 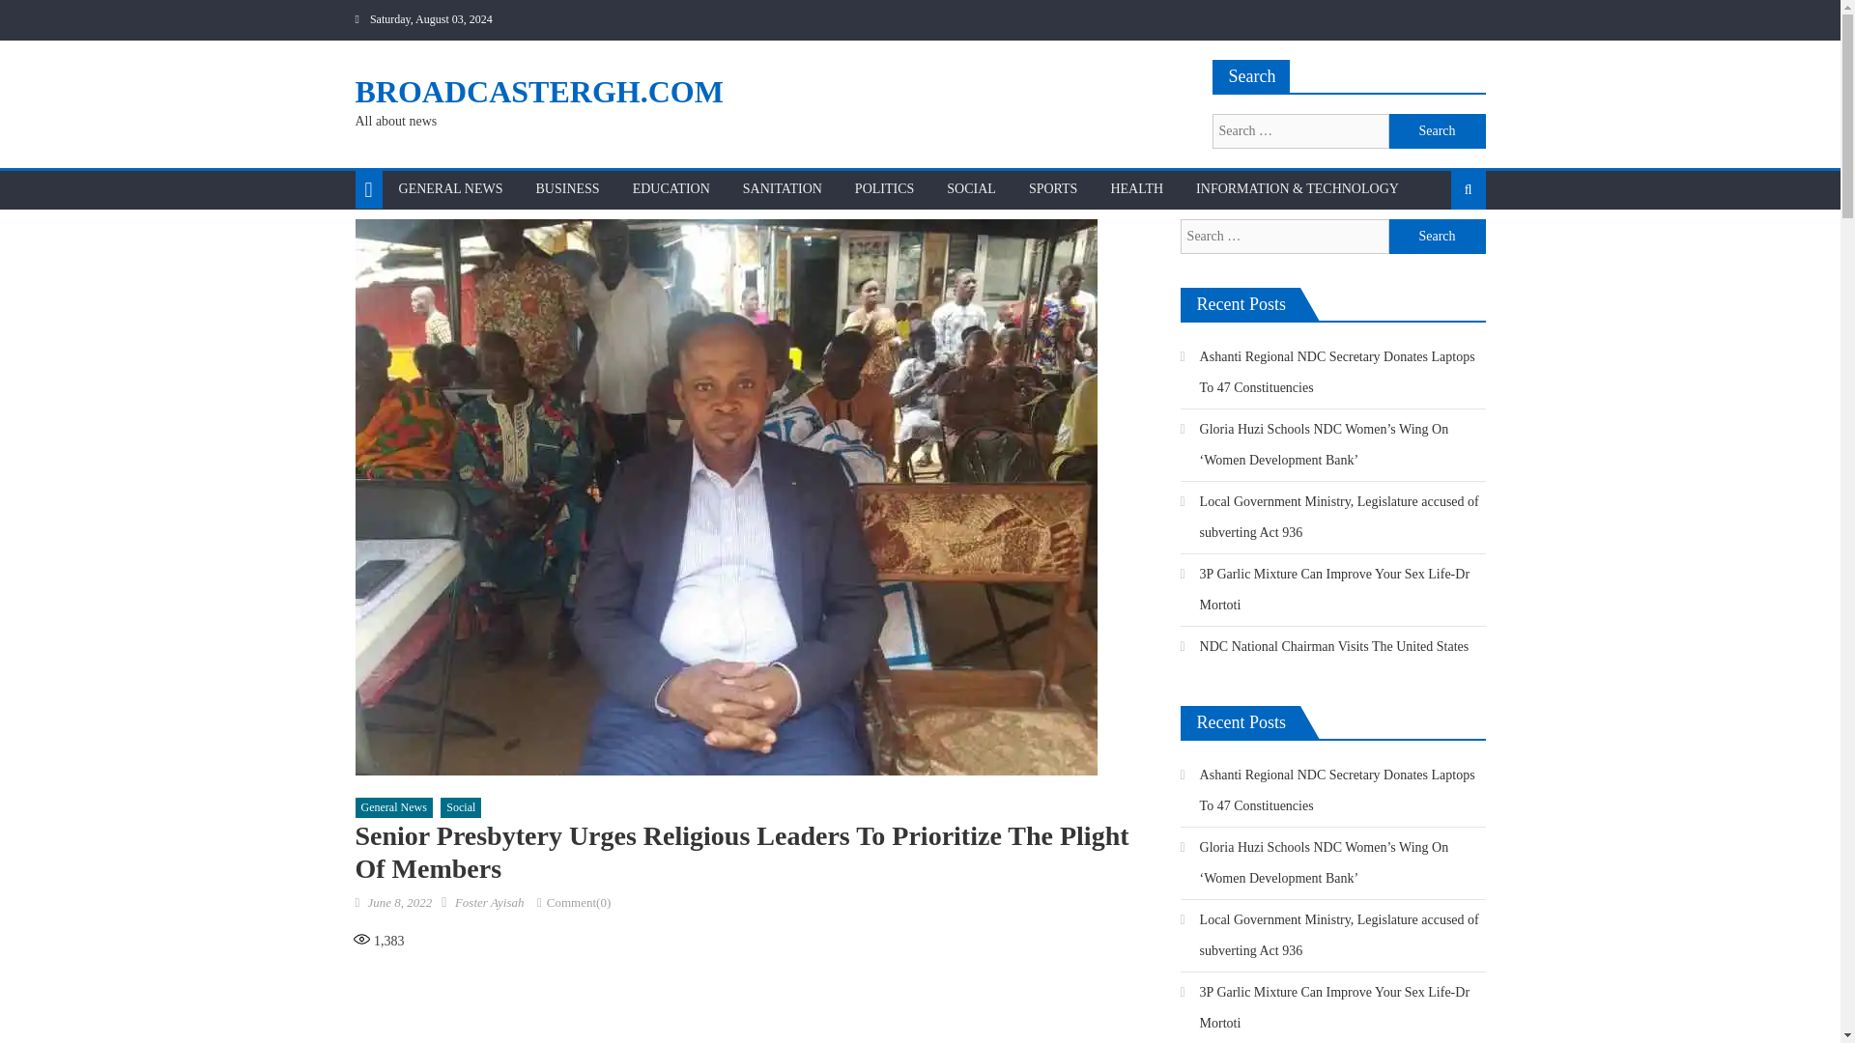 I want to click on SOCIAL, so click(x=972, y=189).